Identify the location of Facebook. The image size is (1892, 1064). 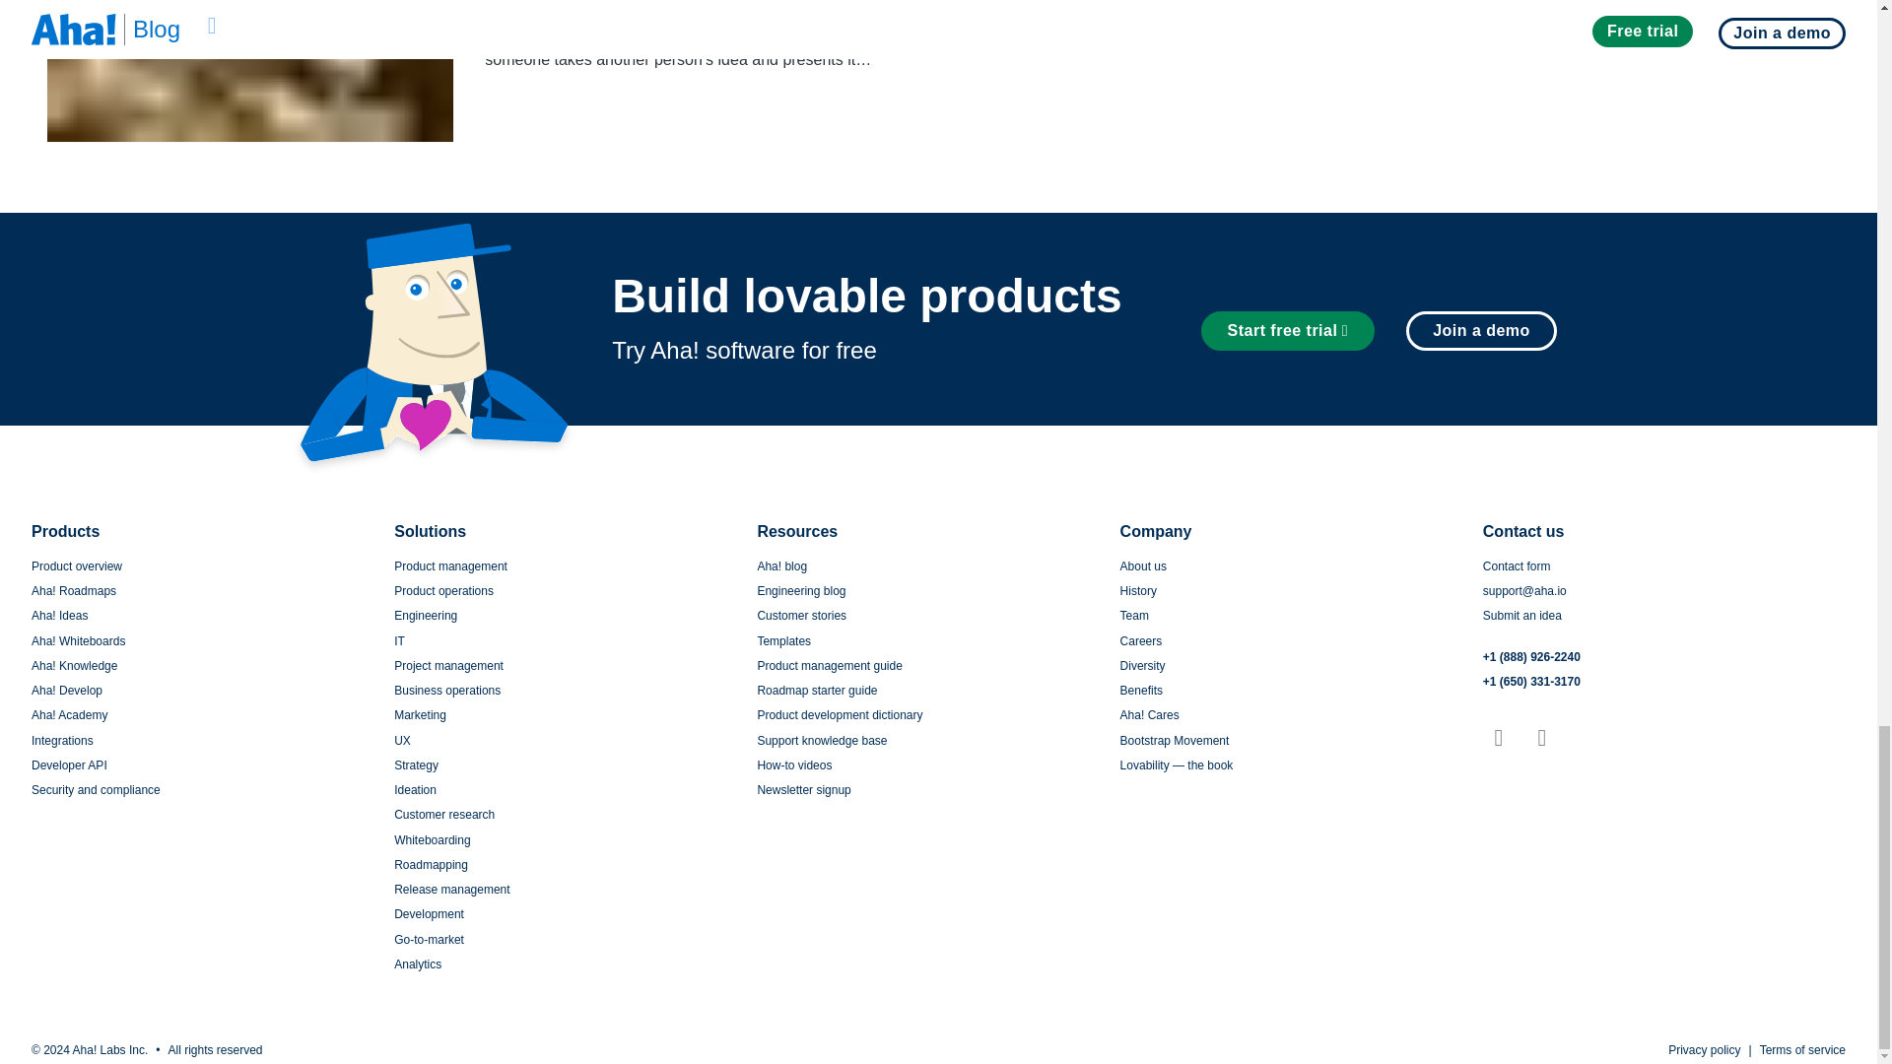
(1541, 737).